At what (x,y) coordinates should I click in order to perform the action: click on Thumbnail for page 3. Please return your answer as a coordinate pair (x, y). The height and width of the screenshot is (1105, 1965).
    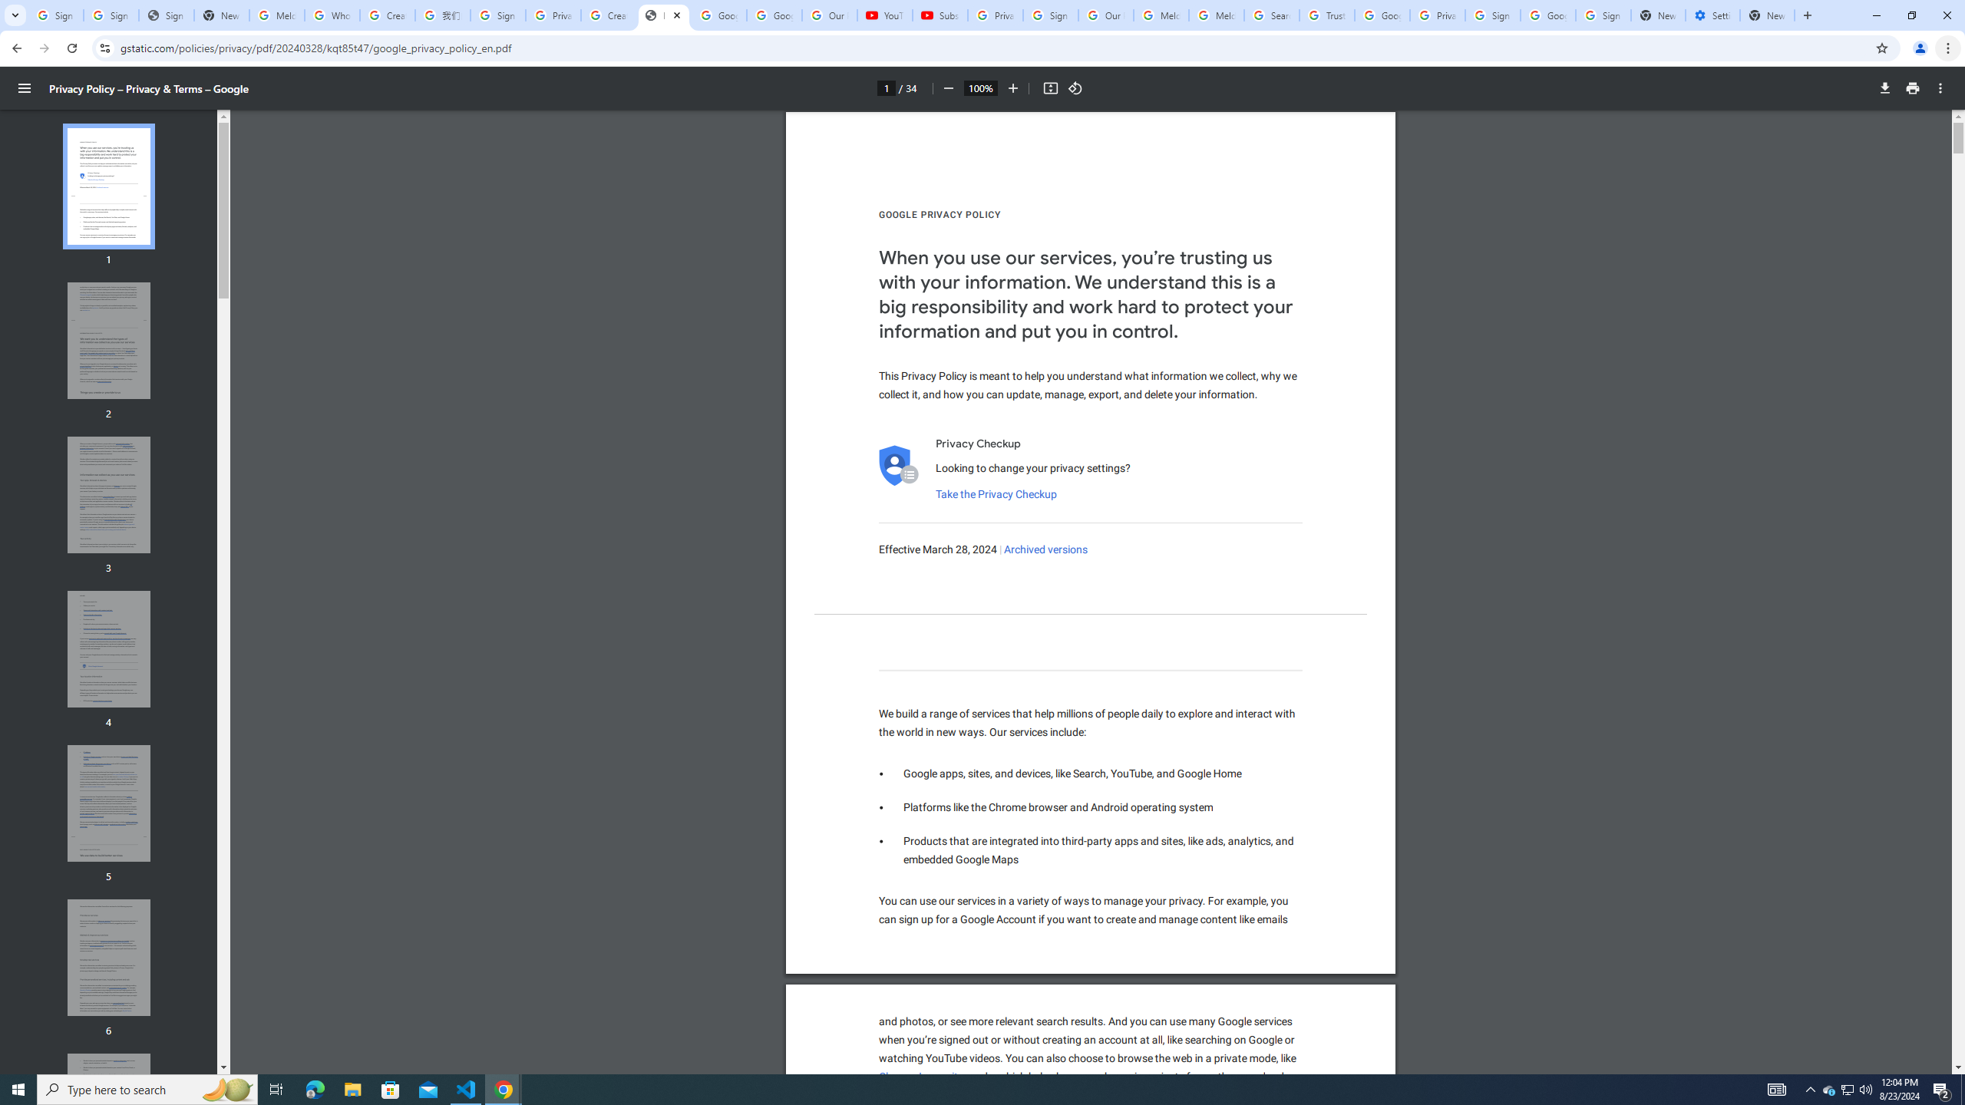
    Looking at the image, I should click on (109, 494).